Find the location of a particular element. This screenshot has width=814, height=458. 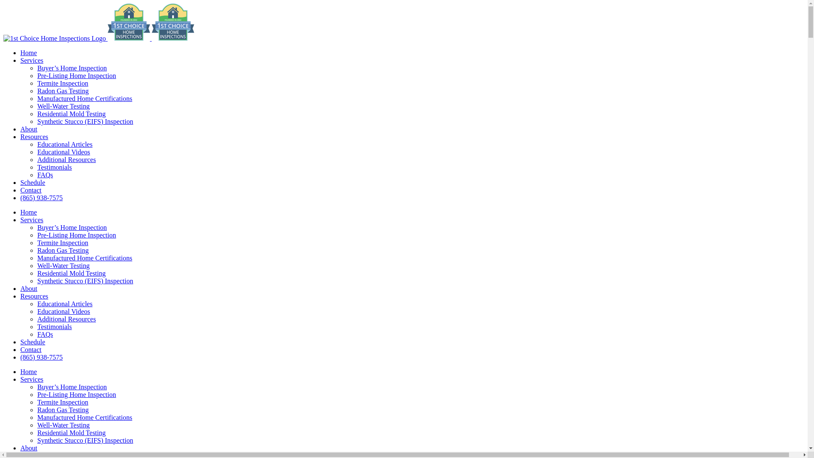

About is located at coordinates (29, 288).